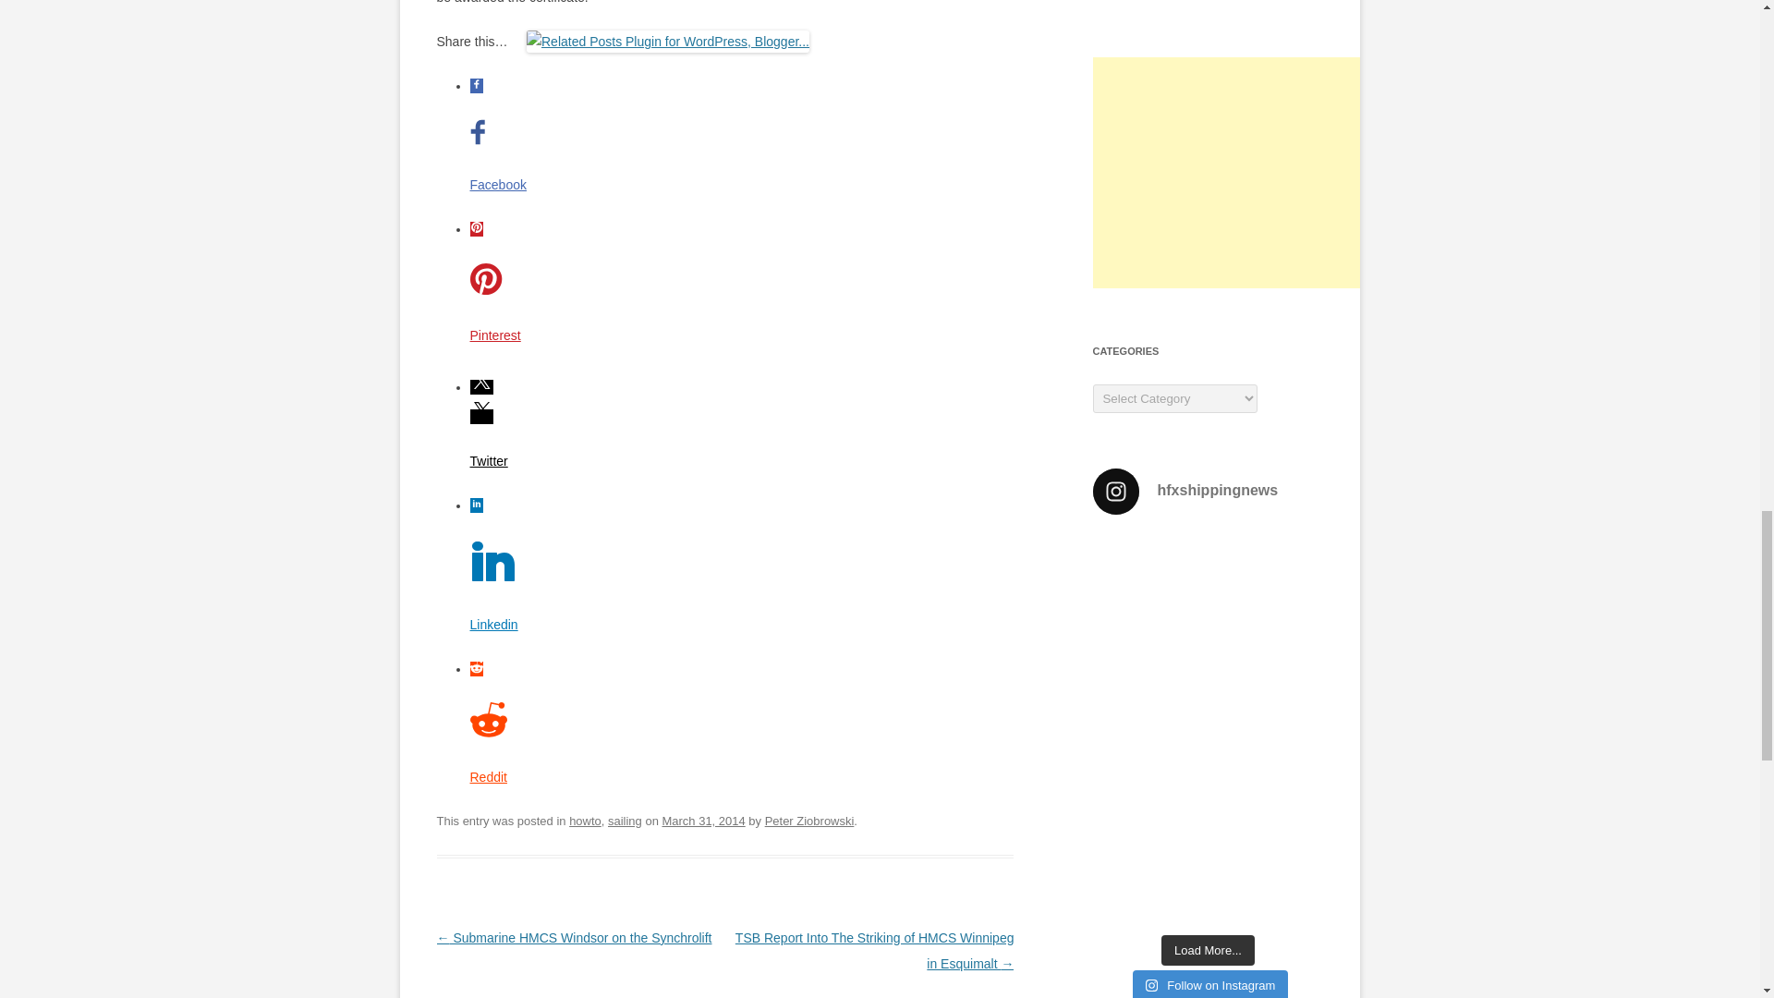 The image size is (1774, 998). Describe the element at coordinates (497, 184) in the screenshot. I see `Facebook` at that location.